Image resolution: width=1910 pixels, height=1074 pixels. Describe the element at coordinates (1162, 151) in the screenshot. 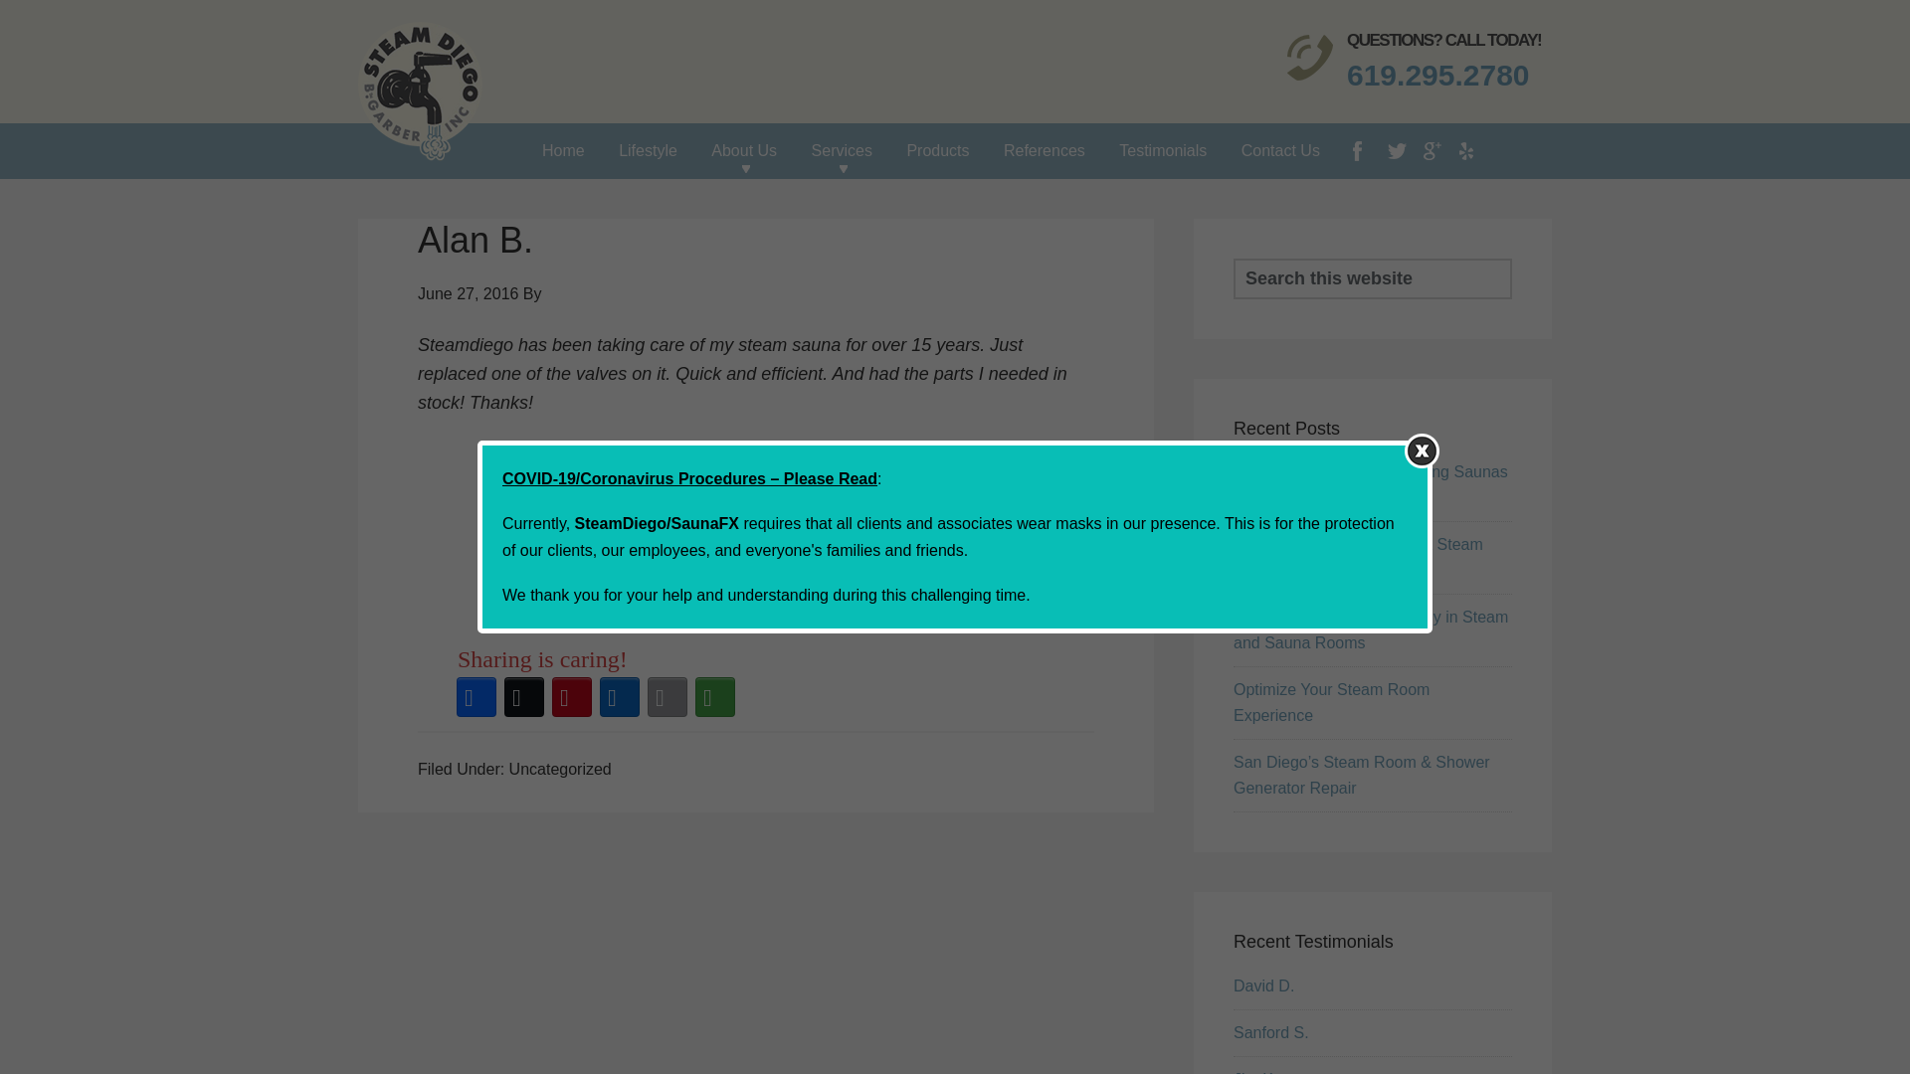

I see `Testimonials` at that location.